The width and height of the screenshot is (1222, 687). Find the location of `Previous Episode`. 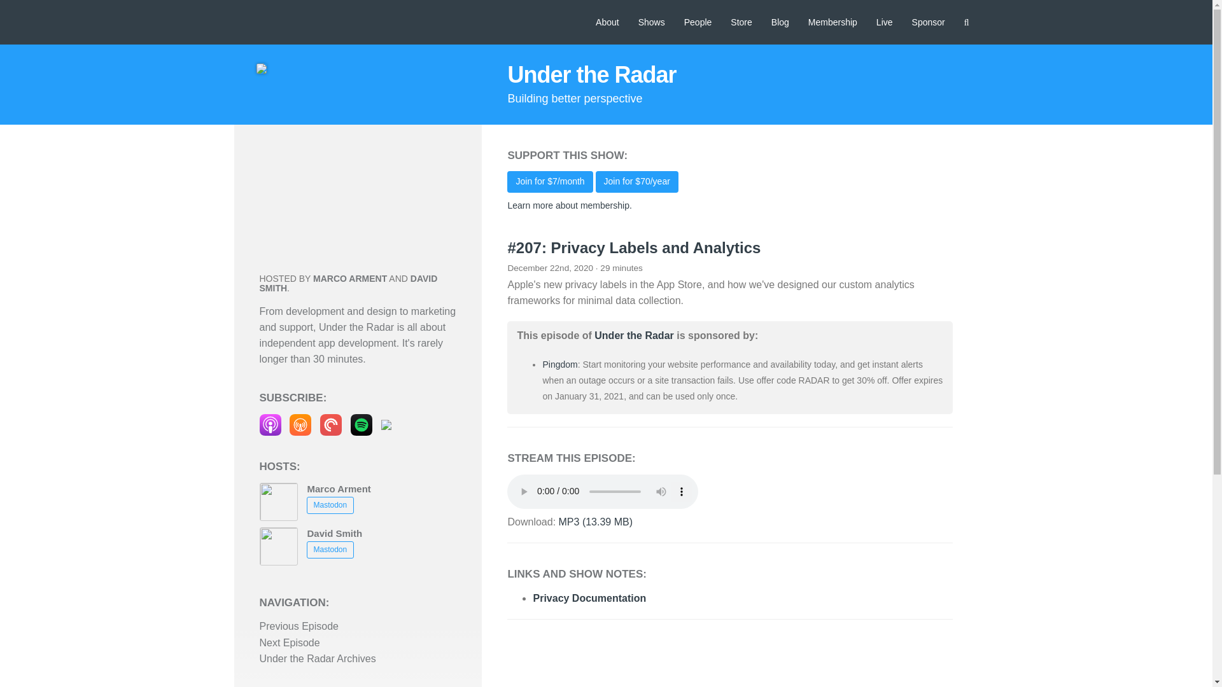

Previous Episode is located at coordinates (299, 626).